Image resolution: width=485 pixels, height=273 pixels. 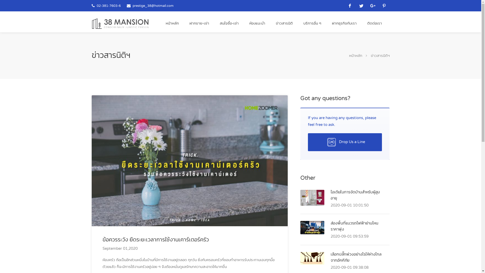 I want to click on Drop Us a Line, so click(x=345, y=142).